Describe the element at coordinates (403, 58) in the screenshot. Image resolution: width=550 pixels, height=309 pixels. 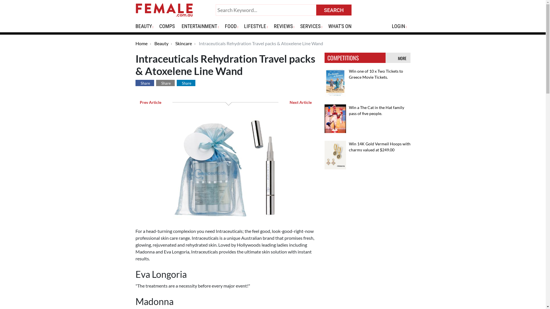
I see `MORE  ` at that location.